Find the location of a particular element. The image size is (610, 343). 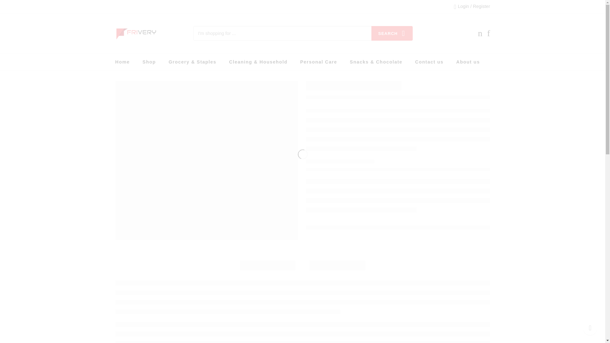

Contact us is located at coordinates (429, 62).